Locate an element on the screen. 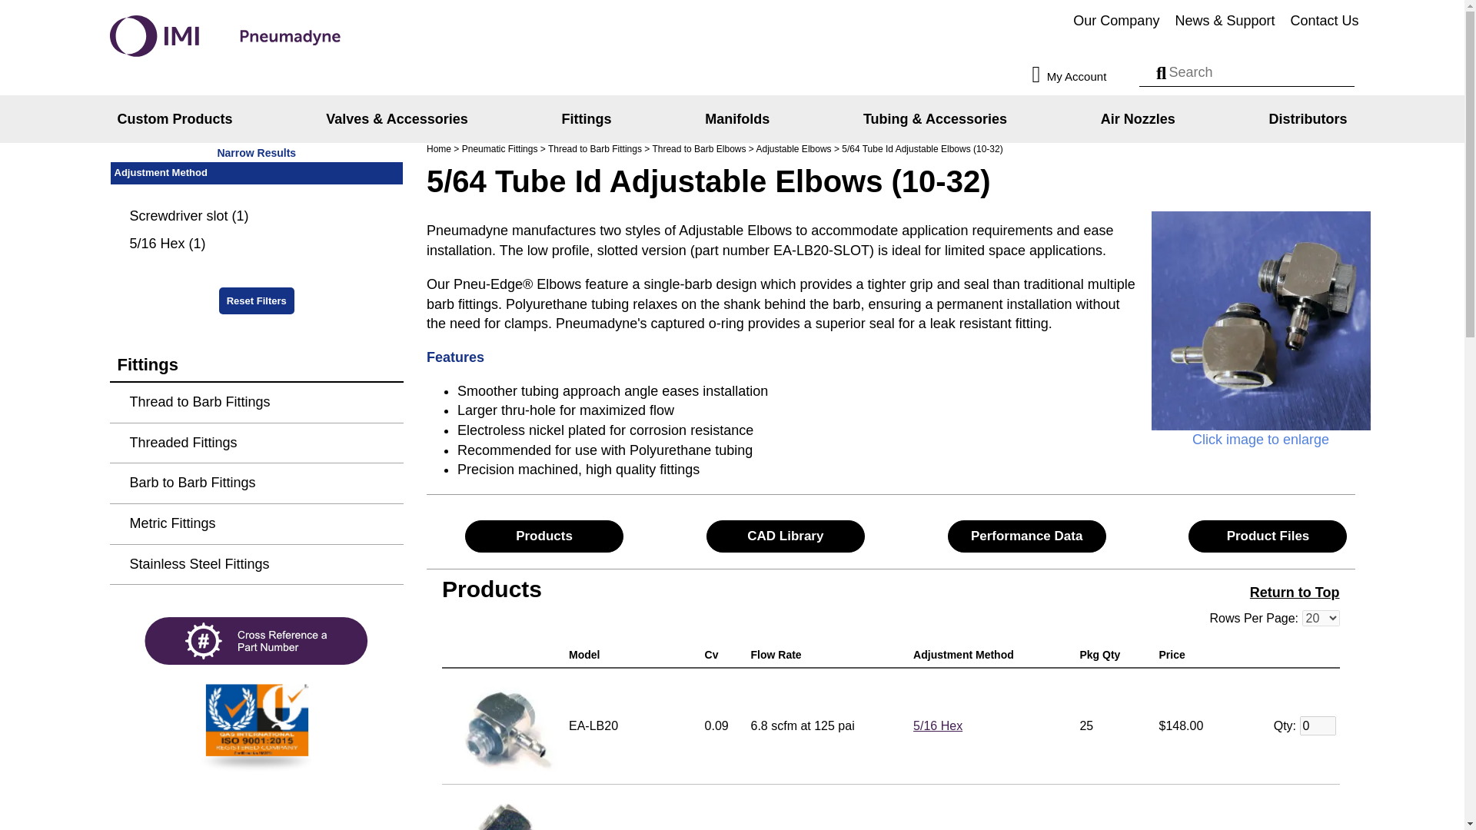 This screenshot has width=1476, height=830. 0 is located at coordinates (1317, 725).